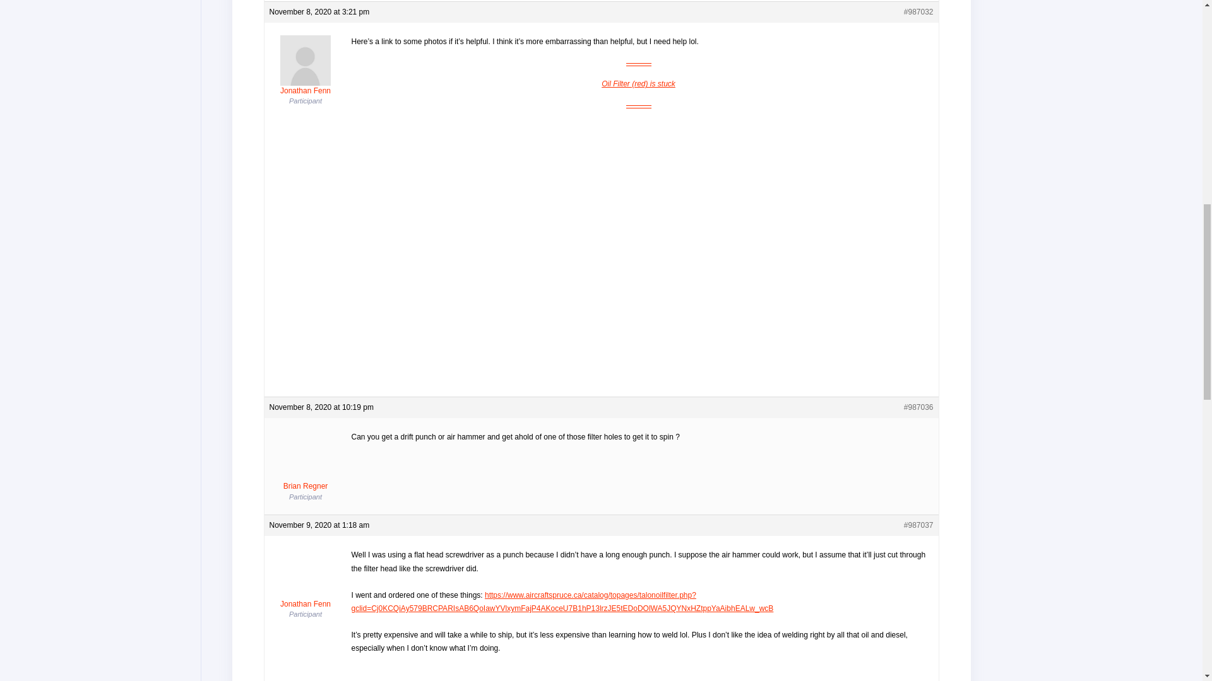 Image resolution: width=1212 pixels, height=681 pixels. Describe the element at coordinates (306, 579) in the screenshot. I see `Jonathan Fenn` at that location.